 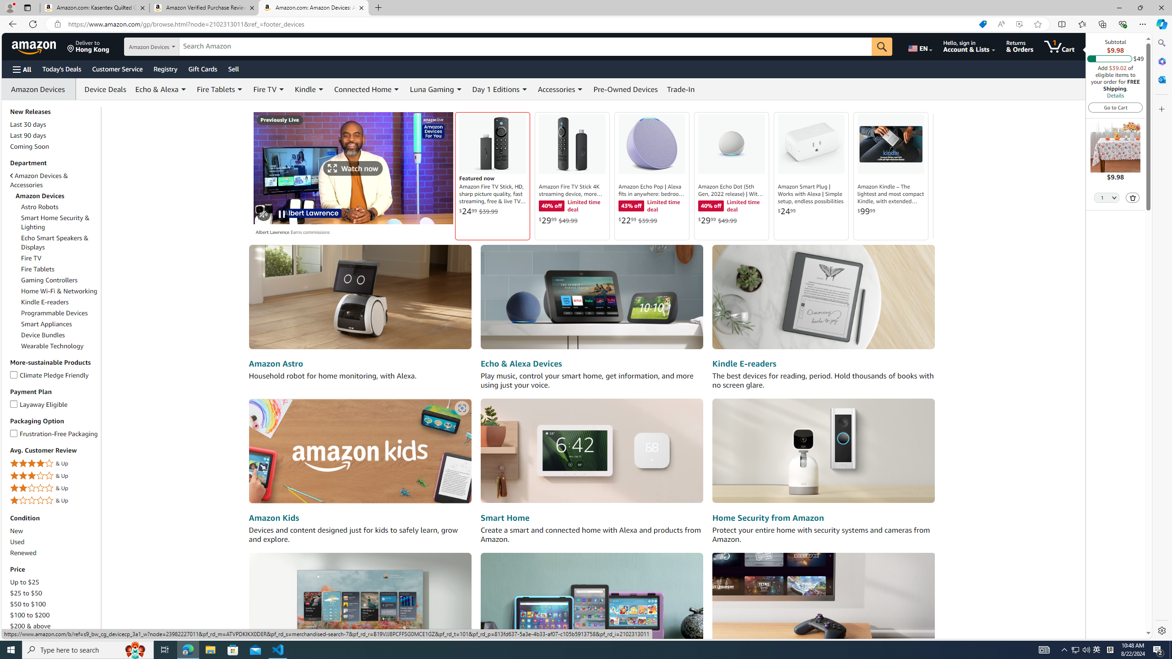 What do you see at coordinates (59, 291) in the screenshot?
I see `Home Wi-Fi & Networking` at bounding box center [59, 291].